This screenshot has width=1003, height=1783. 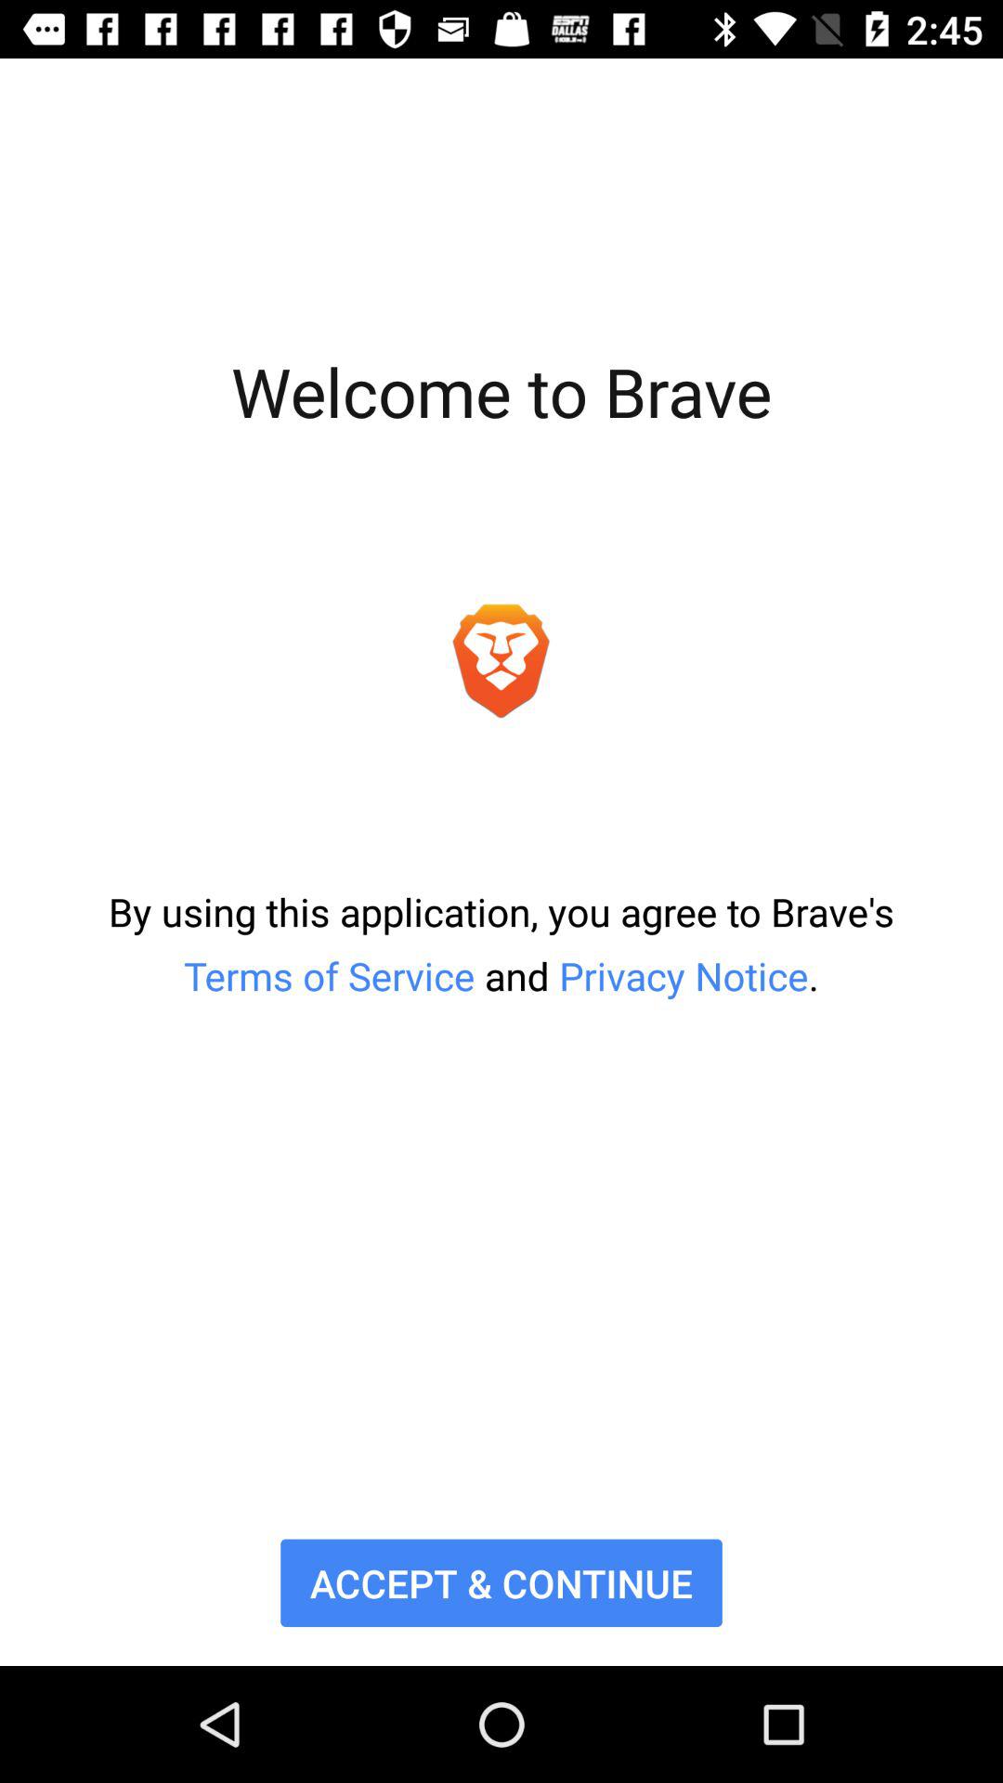 I want to click on turn off the icon above accept & continue item, so click(x=501, y=944).